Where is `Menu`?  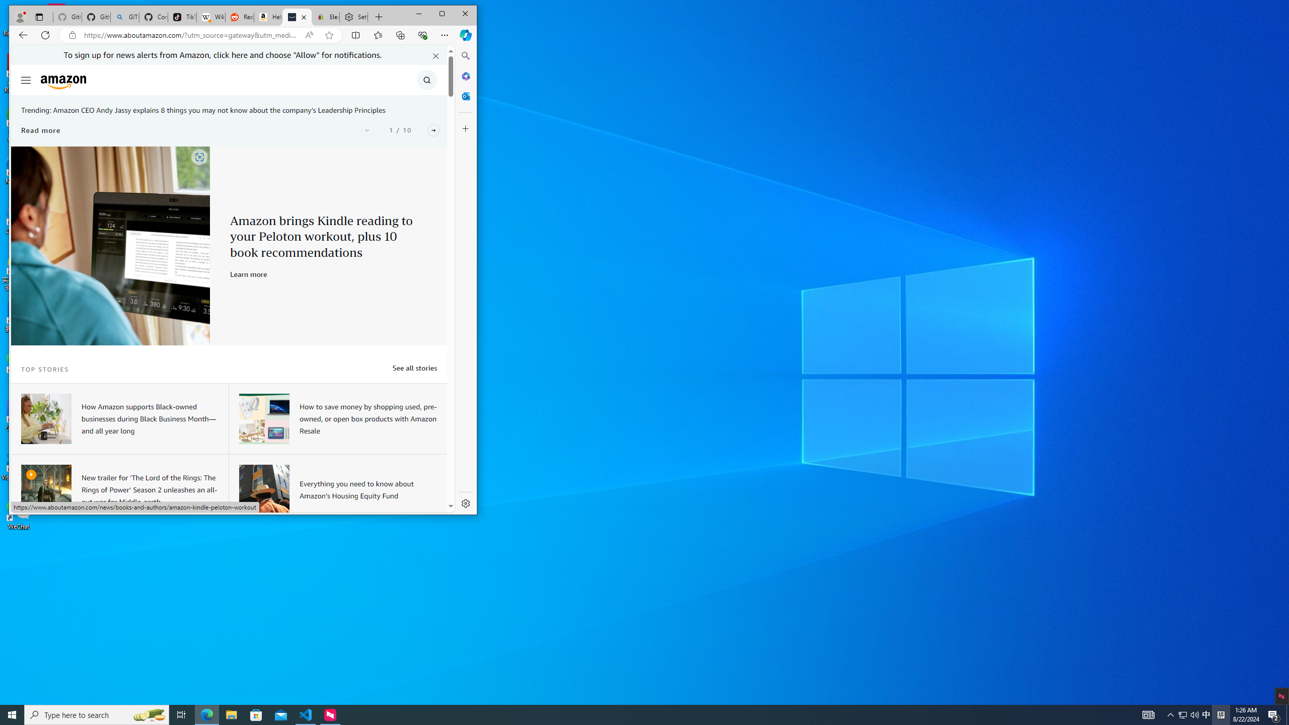 Menu is located at coordinates (26, 80).